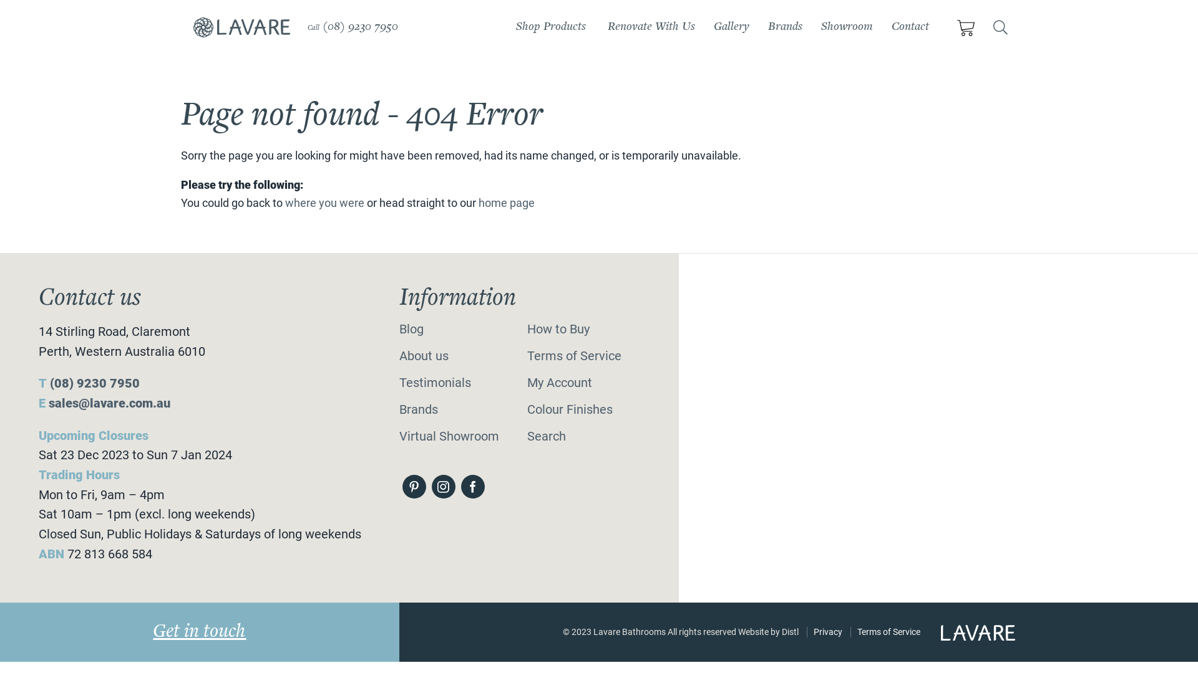 The height and width of the screenshot is (673, 1198). Describe the element at coordinates (574, 356) in the screenshot. I see `Terms of Service` at that location.